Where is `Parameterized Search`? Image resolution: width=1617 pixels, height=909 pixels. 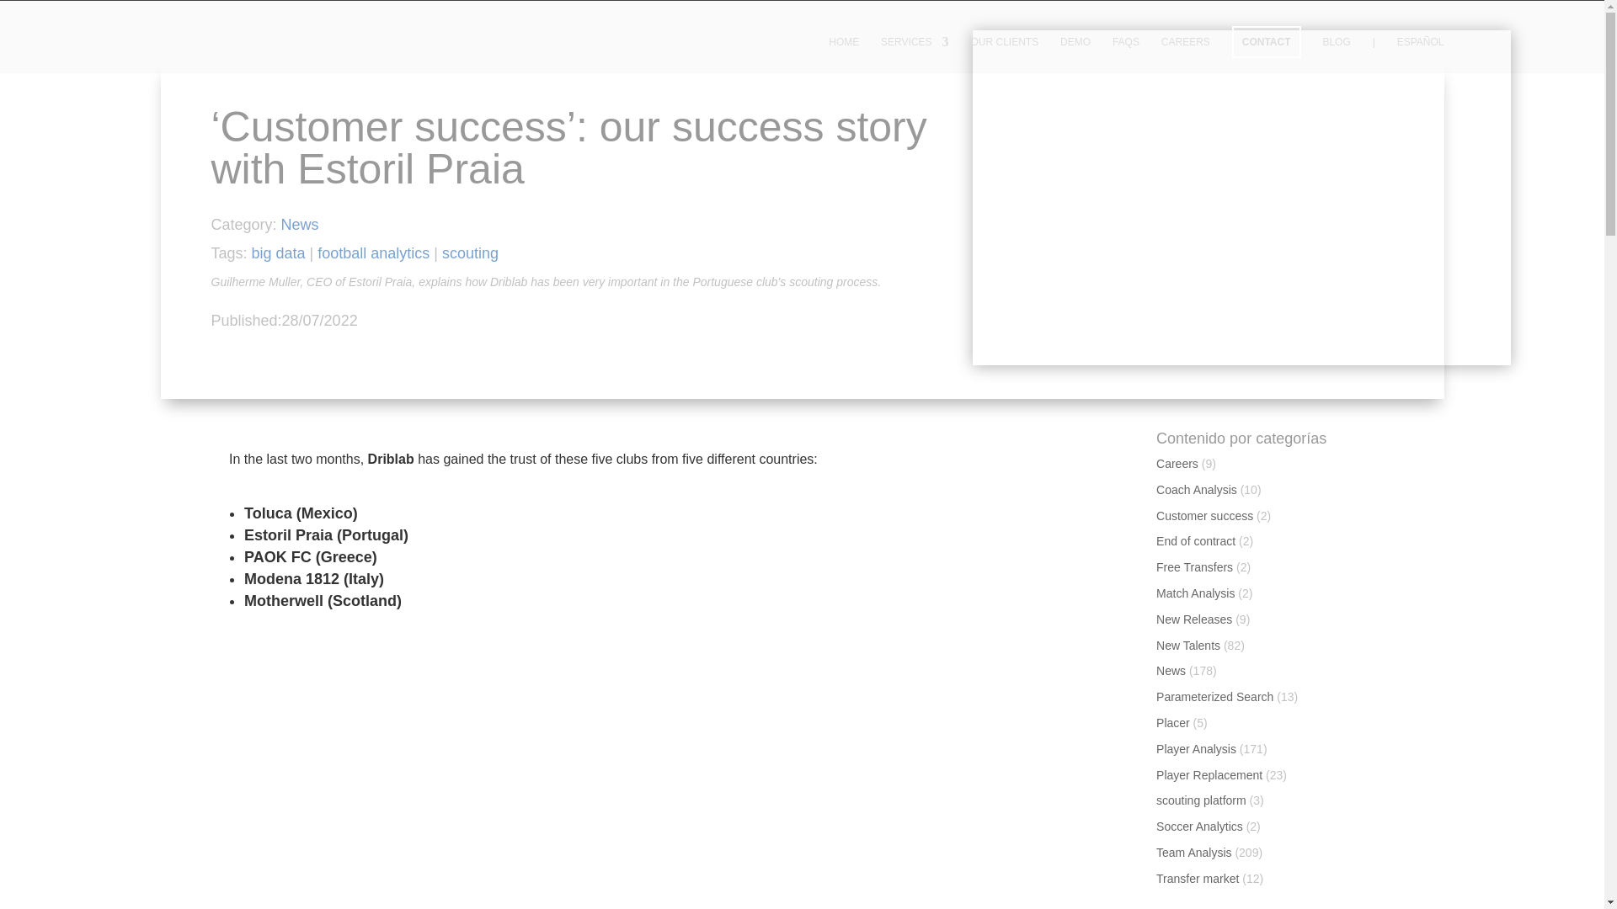 Parameterized Search is located at coordinates (1214, 696).